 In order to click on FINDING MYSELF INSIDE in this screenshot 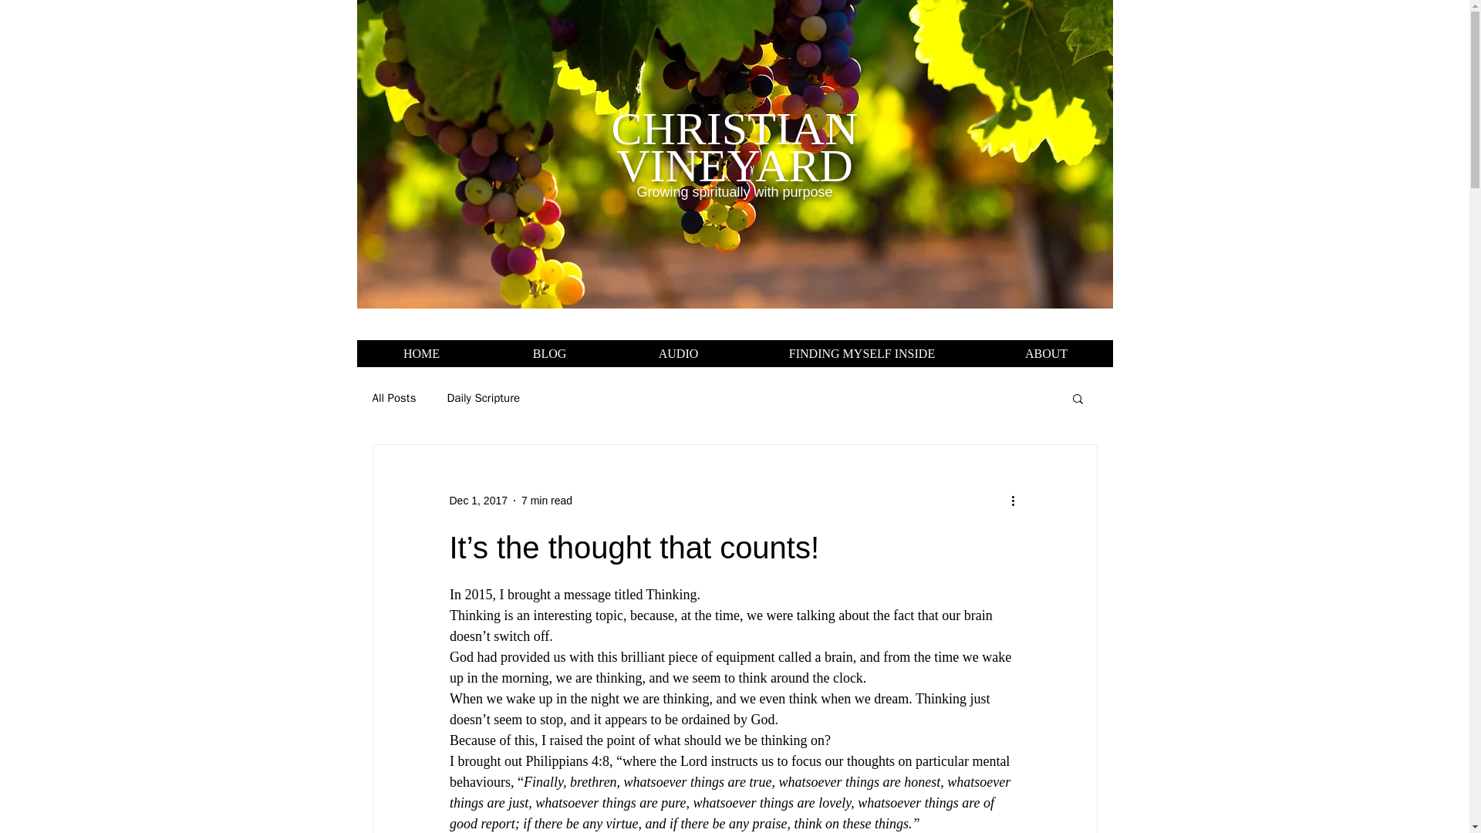, I will do `click(861, 353)`.